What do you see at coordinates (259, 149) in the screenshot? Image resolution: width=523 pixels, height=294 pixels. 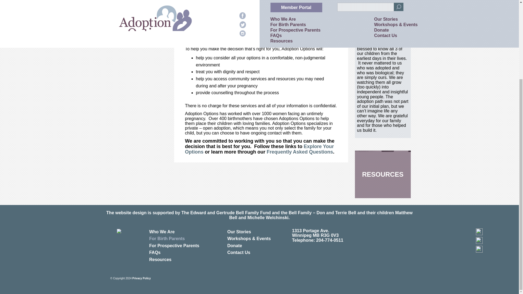 I see `Explore Your Options` at bounding box center [259, 149].